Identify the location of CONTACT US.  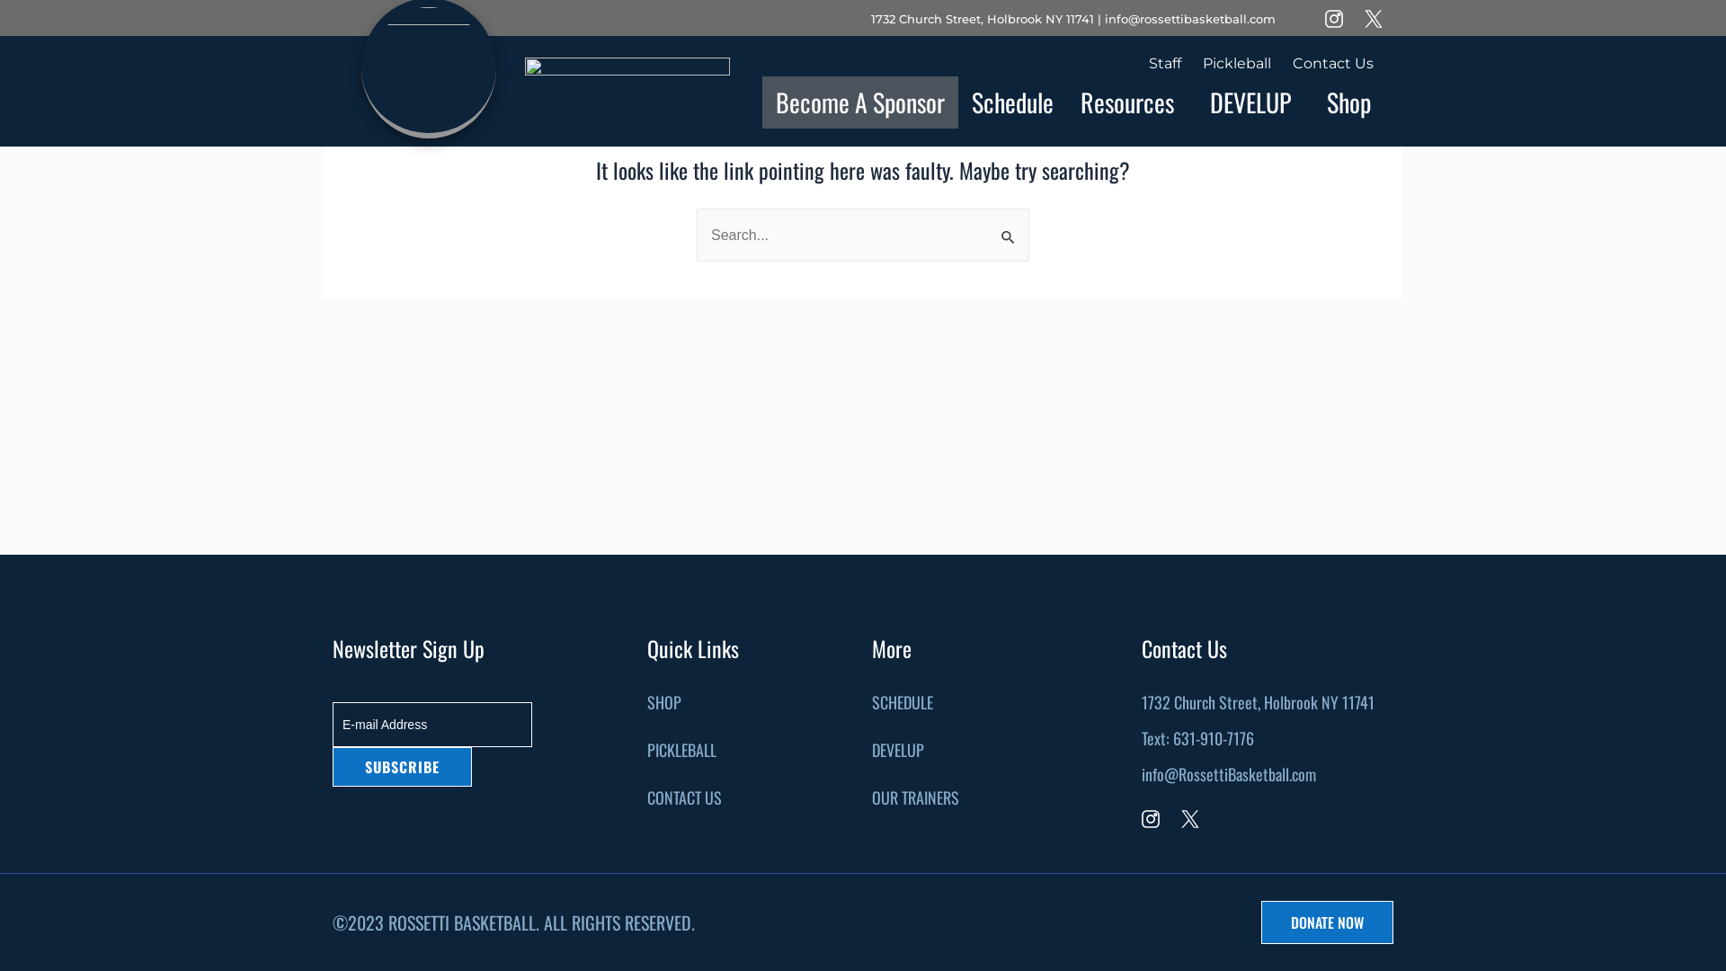
(685, 797).